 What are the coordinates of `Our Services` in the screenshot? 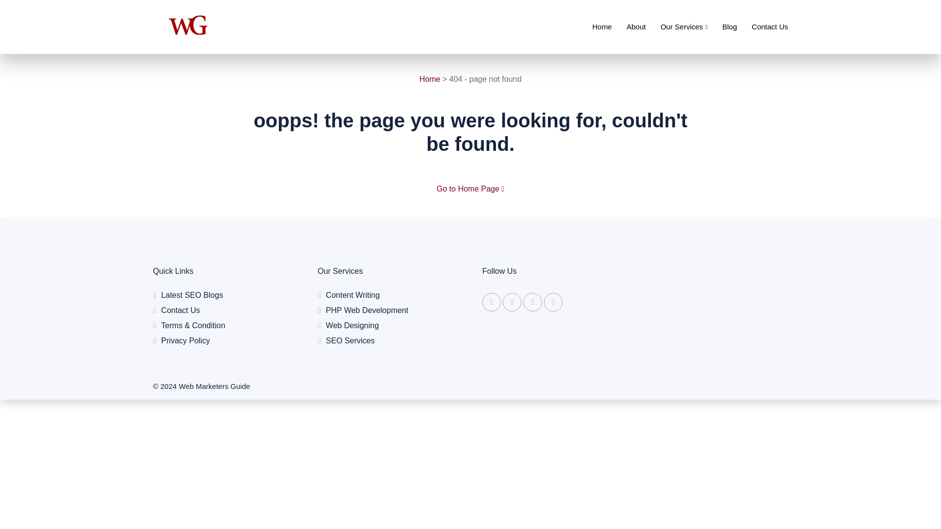 It's located at (676, 26).